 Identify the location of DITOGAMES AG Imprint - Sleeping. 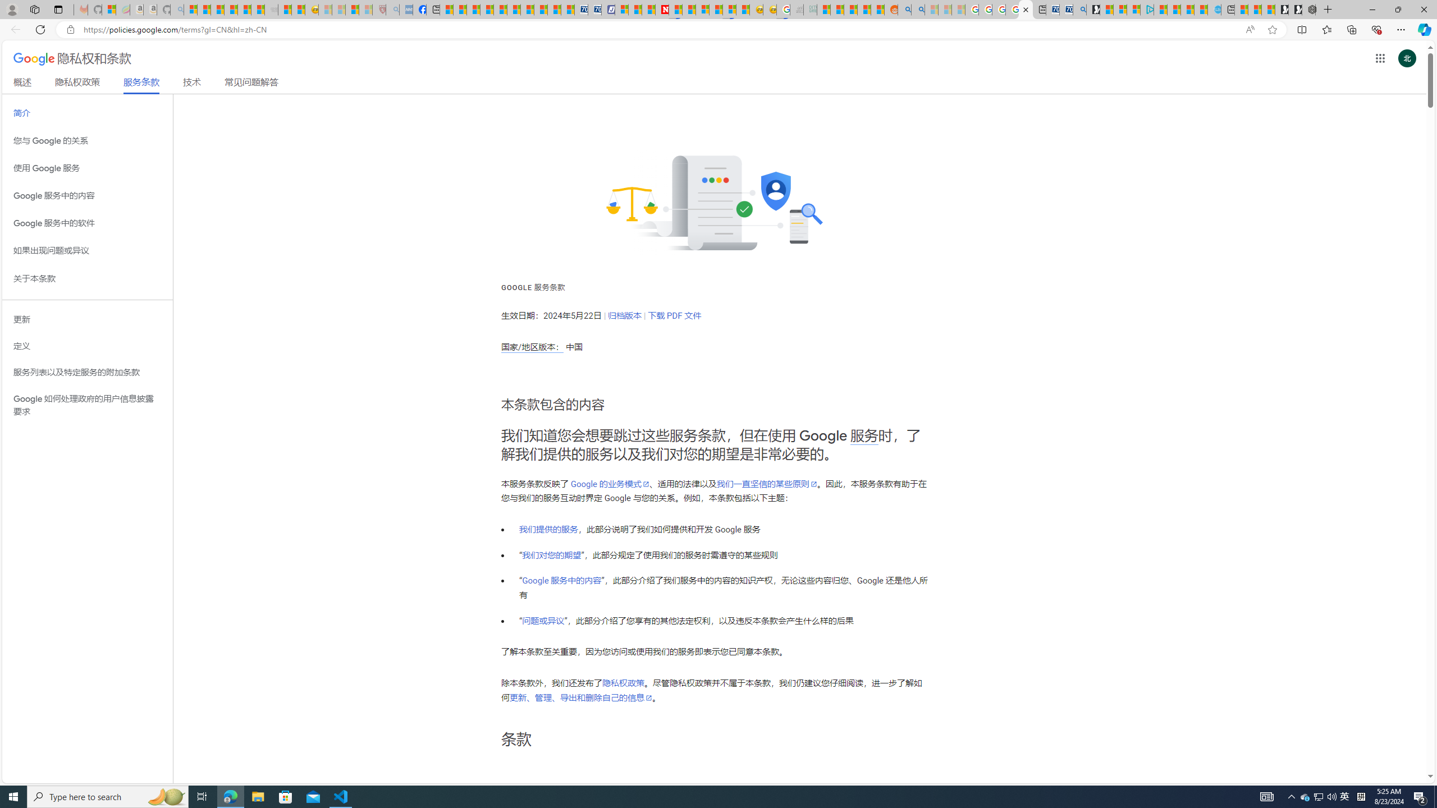
(811, 10).